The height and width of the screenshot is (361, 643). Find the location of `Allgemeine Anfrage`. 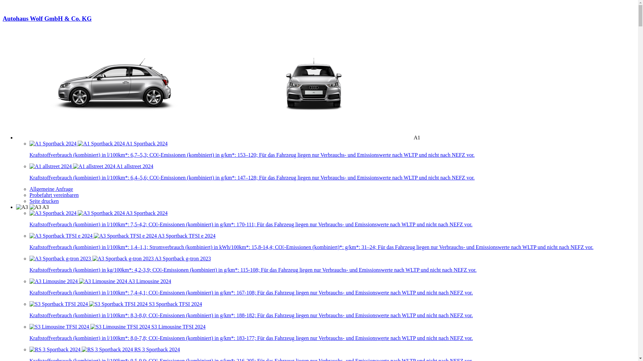

Allgemeine Anfrage is located at coordinates (51, 189).